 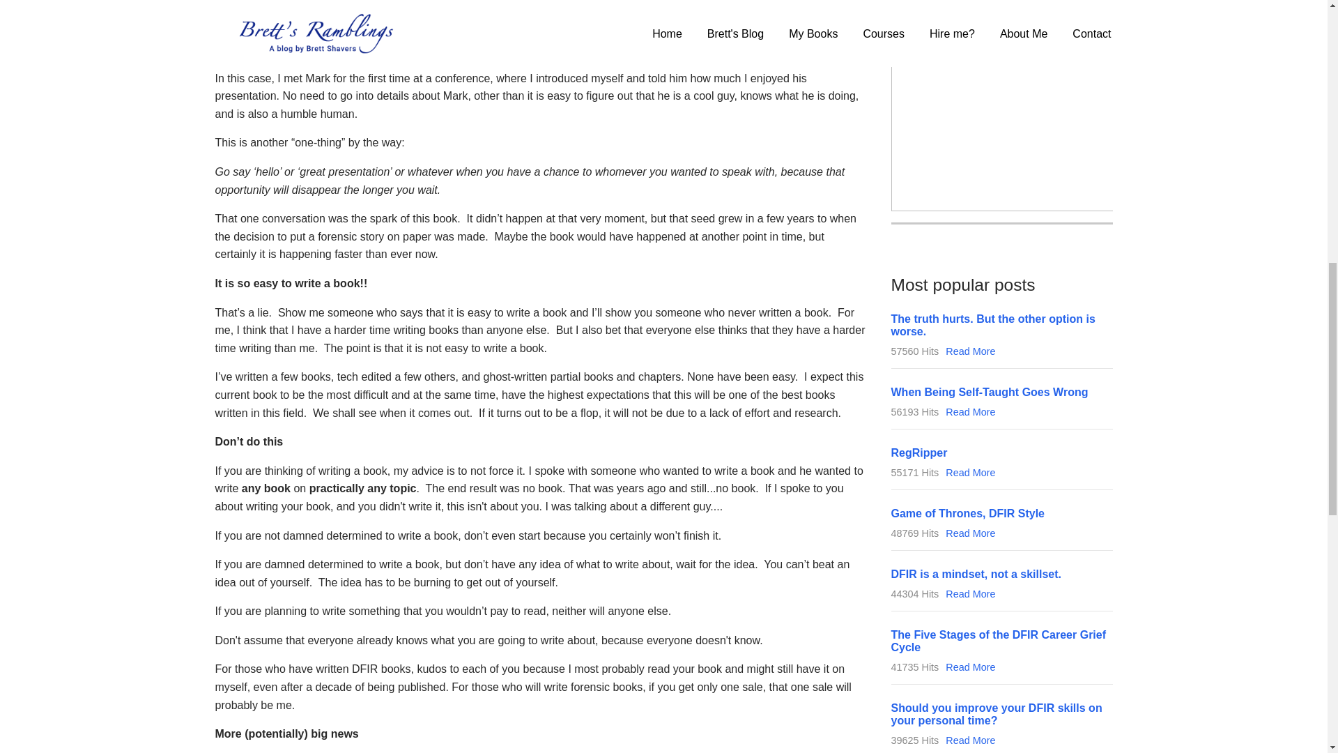 I want to click on Read More, so click(x=970, y=472).